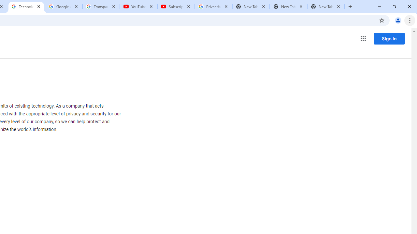  Describe the element at coordinates (326, 6) in the screenshot. I see `New Tab` at that location.